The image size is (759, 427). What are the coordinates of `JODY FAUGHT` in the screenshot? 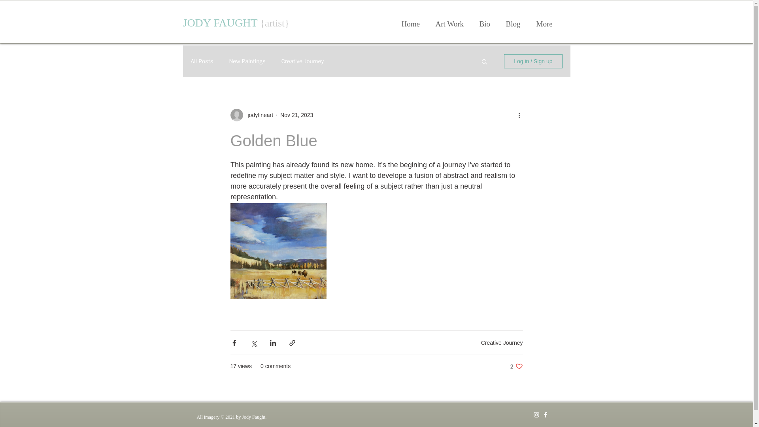 It's located at (202, 61).